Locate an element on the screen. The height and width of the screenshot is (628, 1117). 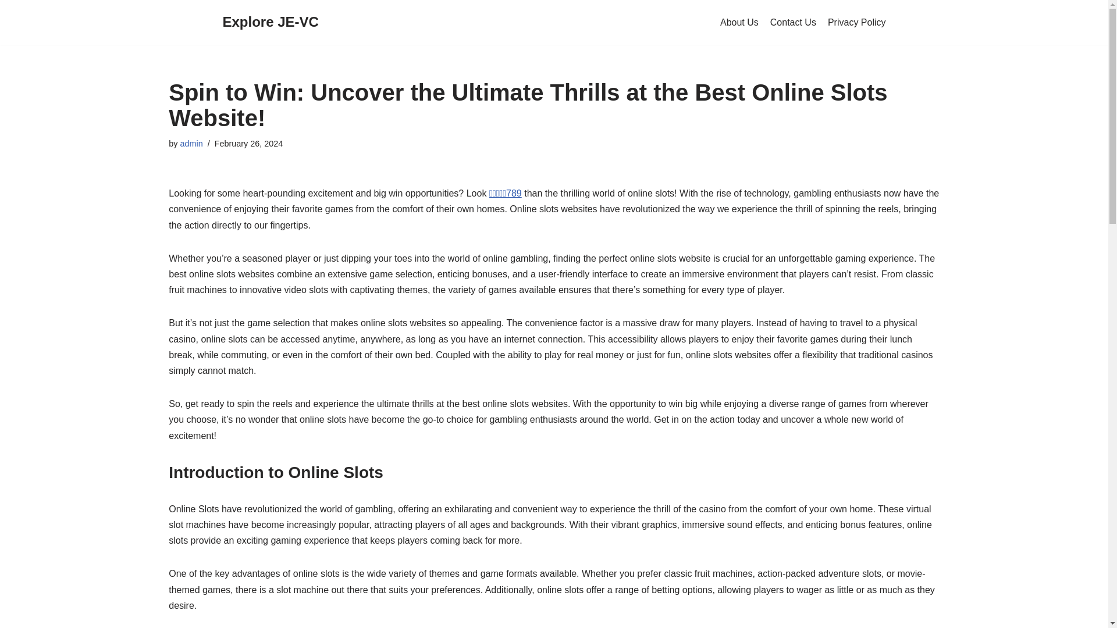
Contact Us is located at coordinates (794, 22).